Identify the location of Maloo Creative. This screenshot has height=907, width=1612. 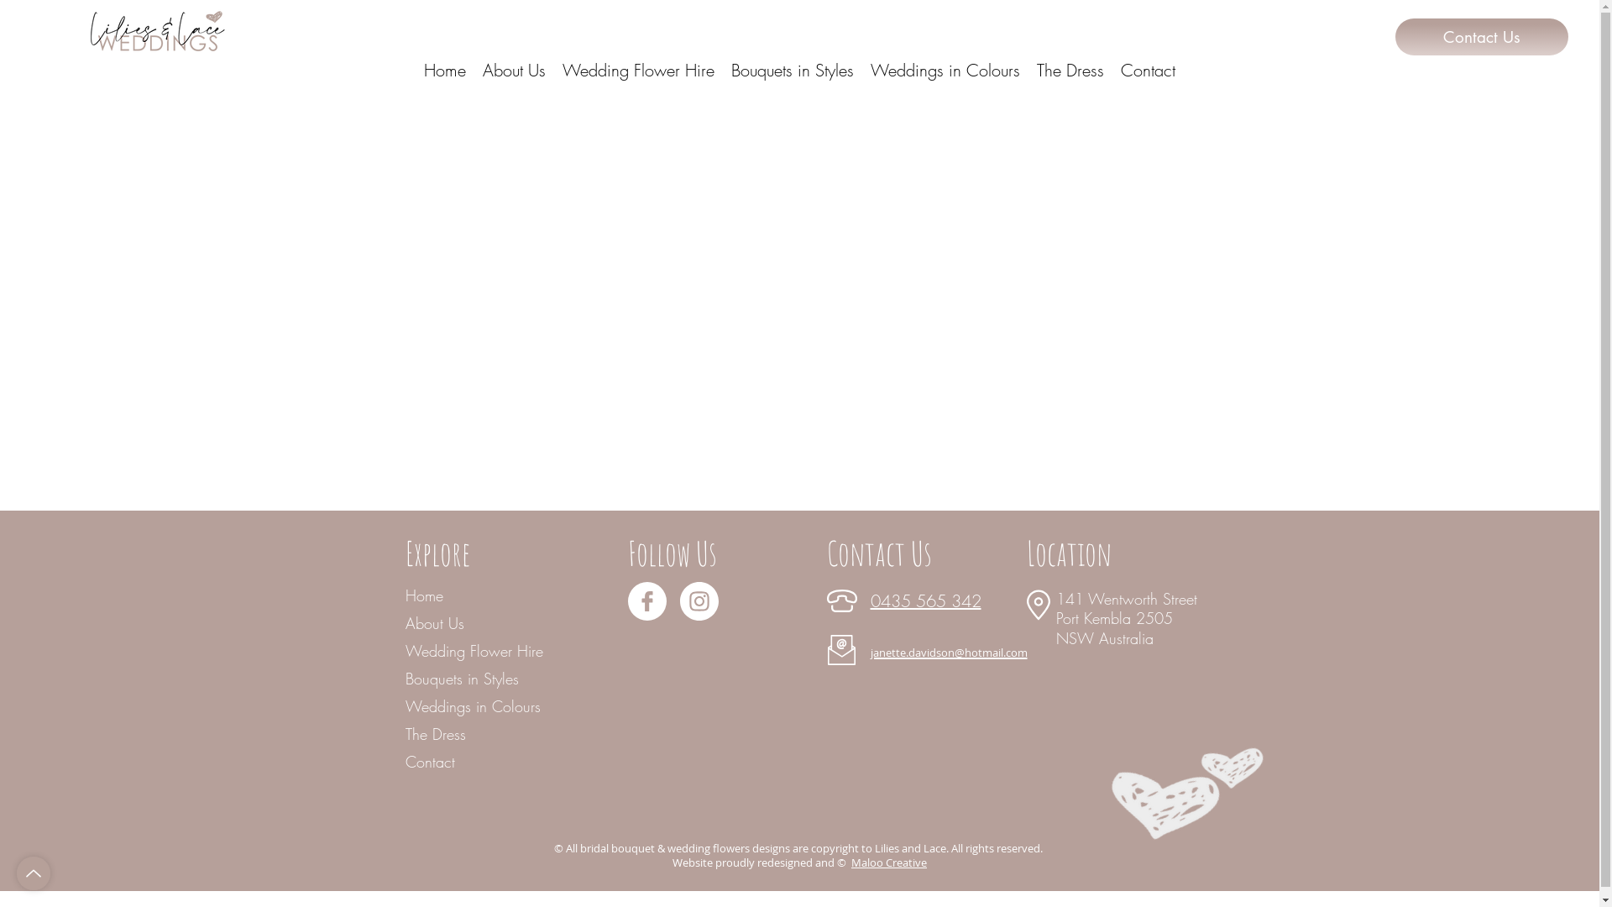
(888, 862).